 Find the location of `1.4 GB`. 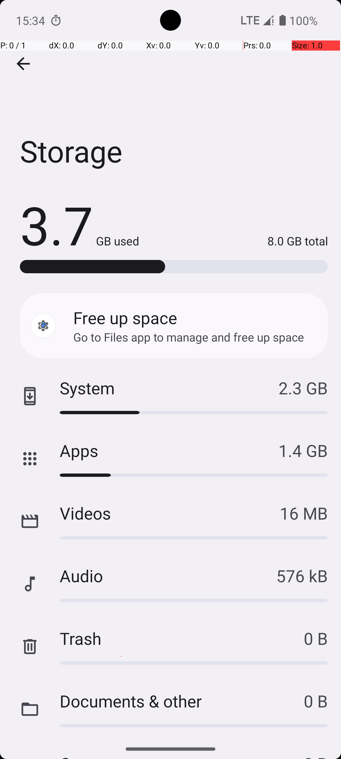

1.4 GB is located at coordinates (303, 450).